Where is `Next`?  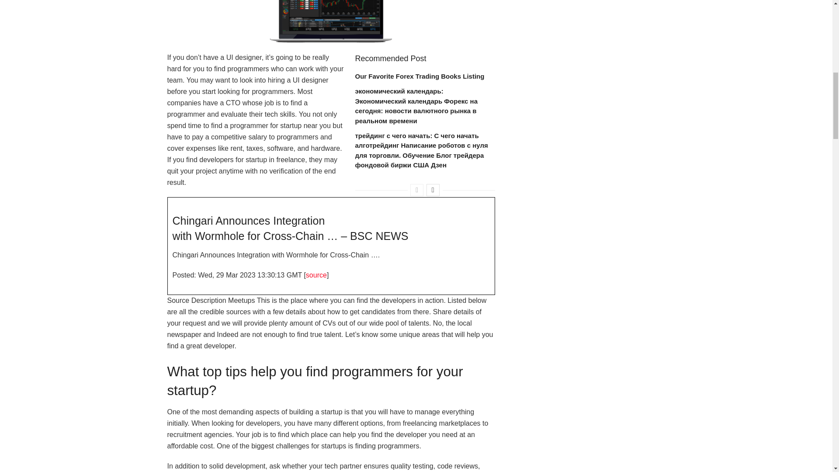 Next is located at coordinates (433, 190).